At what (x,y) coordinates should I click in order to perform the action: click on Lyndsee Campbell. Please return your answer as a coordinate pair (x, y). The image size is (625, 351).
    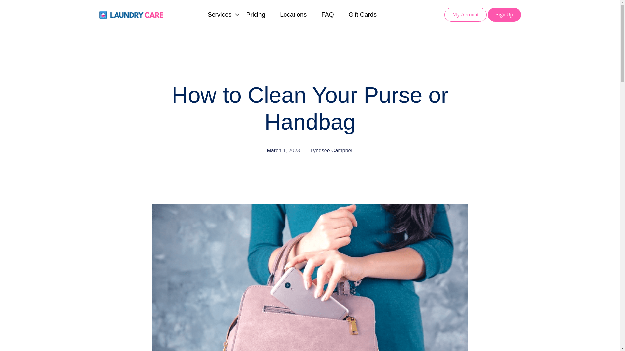
    Looking at the image, I should click on (332, 151).